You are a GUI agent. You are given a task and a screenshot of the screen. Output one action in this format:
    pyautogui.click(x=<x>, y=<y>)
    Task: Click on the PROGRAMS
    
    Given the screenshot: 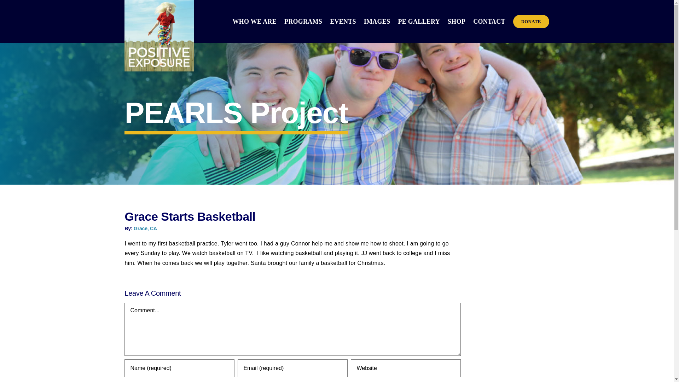 What is the action you would take?
    pyautogui.click(x=303, y=21)
    